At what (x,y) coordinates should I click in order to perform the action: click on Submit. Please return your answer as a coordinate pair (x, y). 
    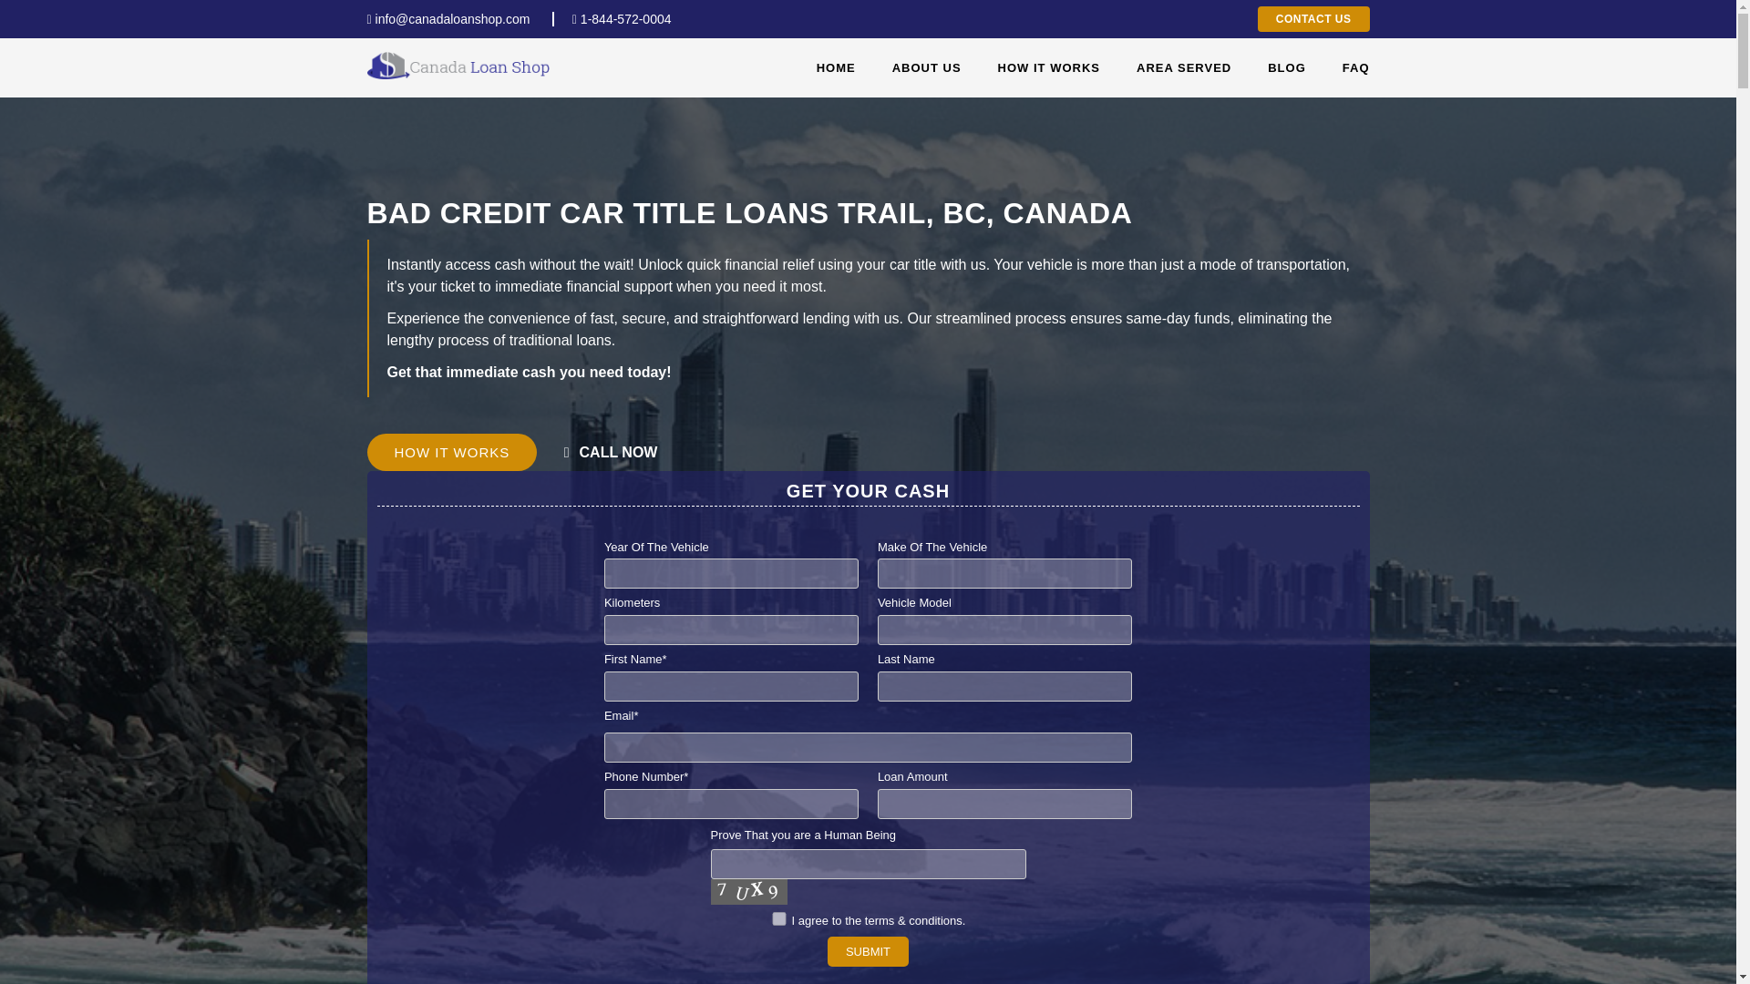
    Looking at the image, I should click on (868, 951).